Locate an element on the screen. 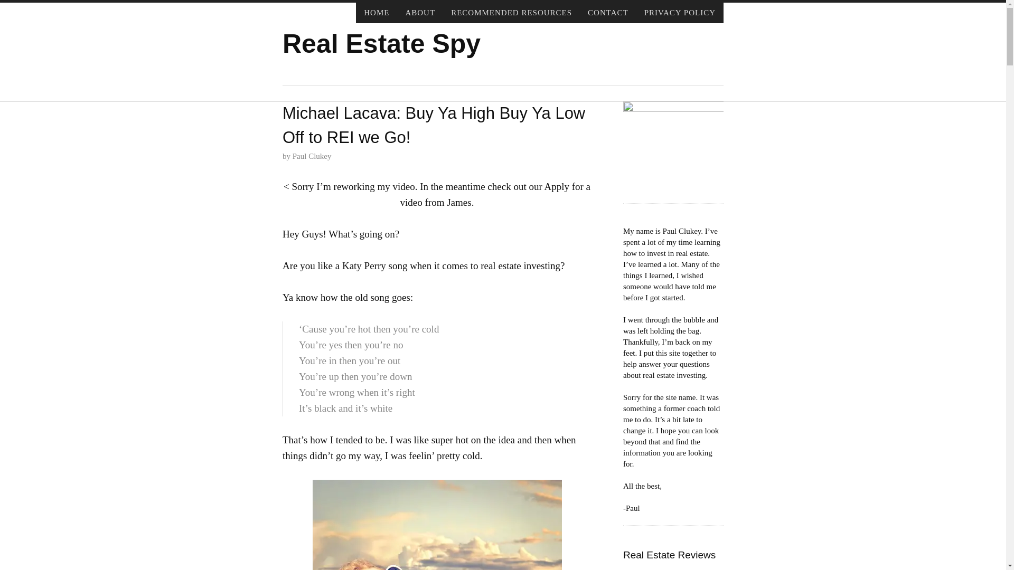  PRIVACY POLICY is located at coordinates (680, 13).